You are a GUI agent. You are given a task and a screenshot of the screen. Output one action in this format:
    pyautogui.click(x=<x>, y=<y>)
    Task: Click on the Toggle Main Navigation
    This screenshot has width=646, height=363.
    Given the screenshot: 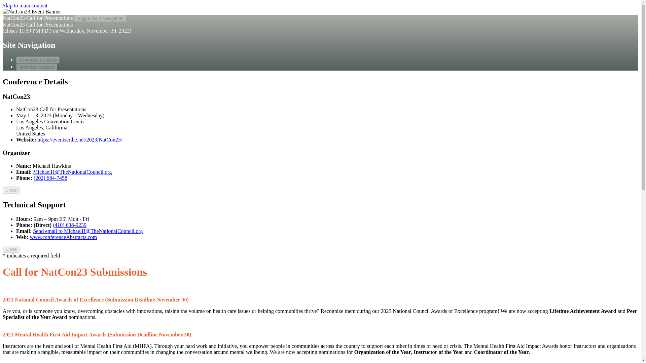 What is the action you would take?
    pyautogui.click(x=100, y=18)
    